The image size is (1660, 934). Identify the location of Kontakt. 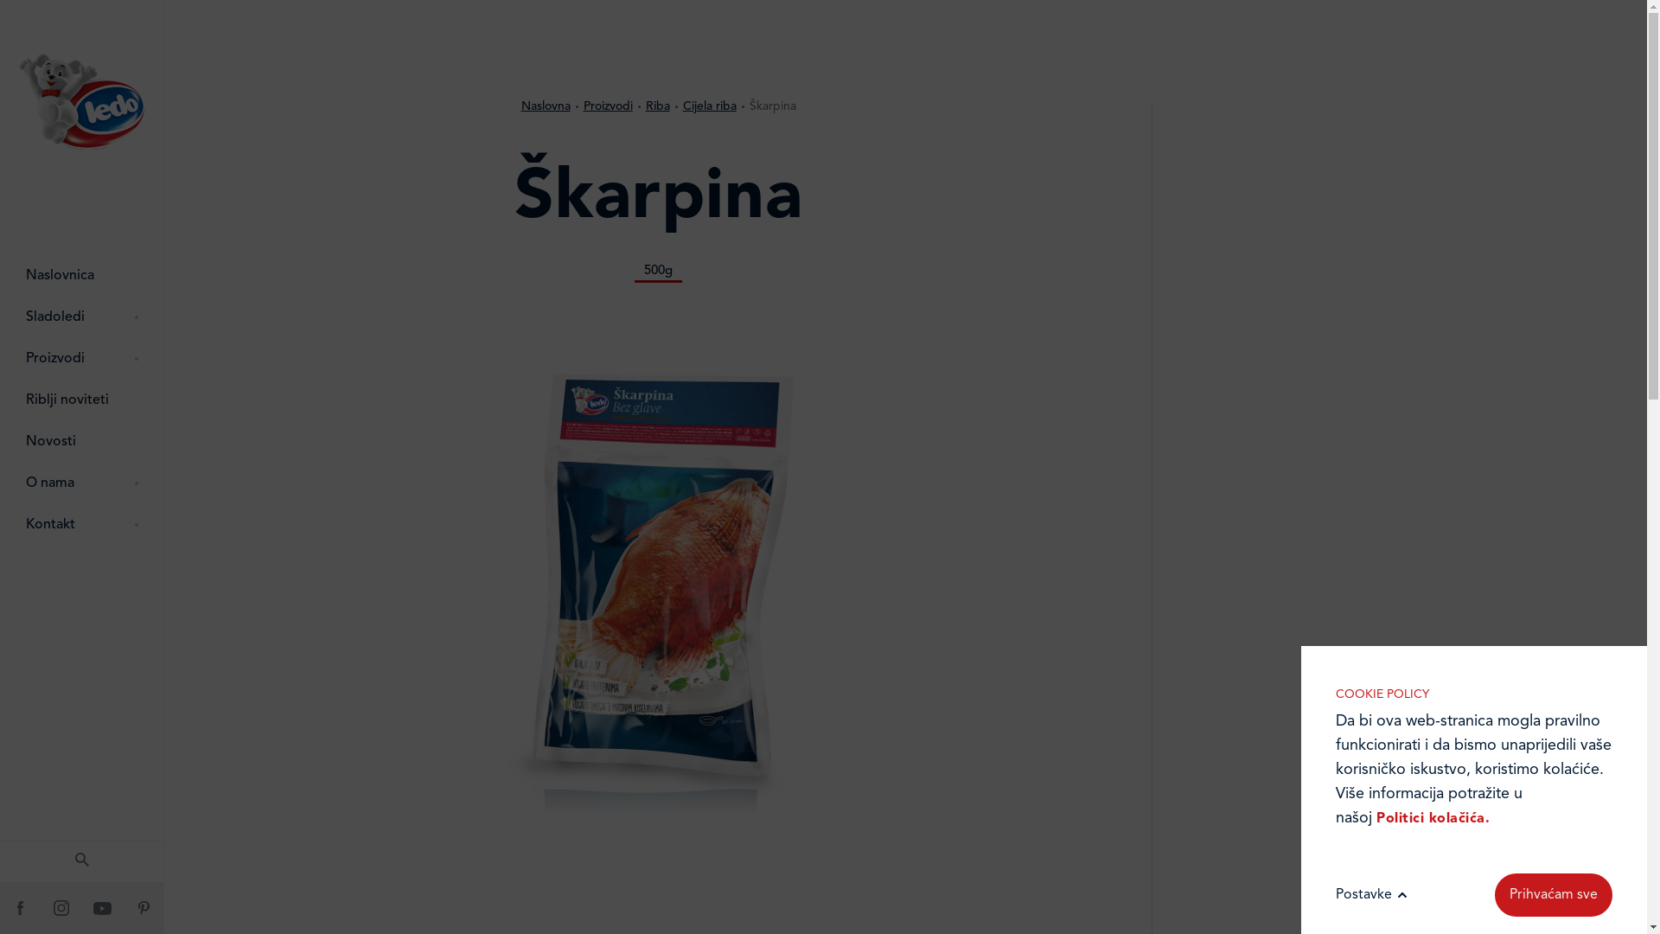
(82, 525).